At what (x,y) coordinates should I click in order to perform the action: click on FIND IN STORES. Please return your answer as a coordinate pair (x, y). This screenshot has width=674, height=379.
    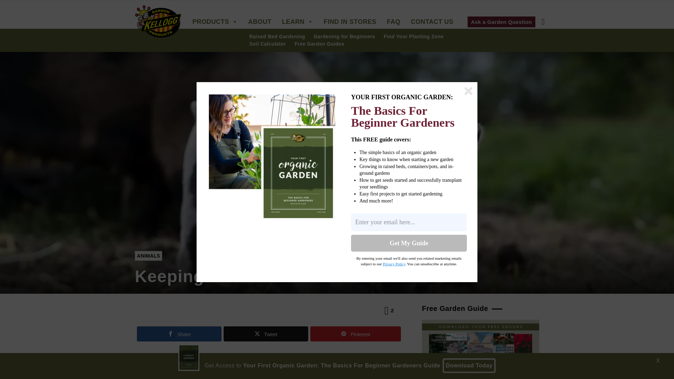
    Looking at the image, I should click on (352, 22).